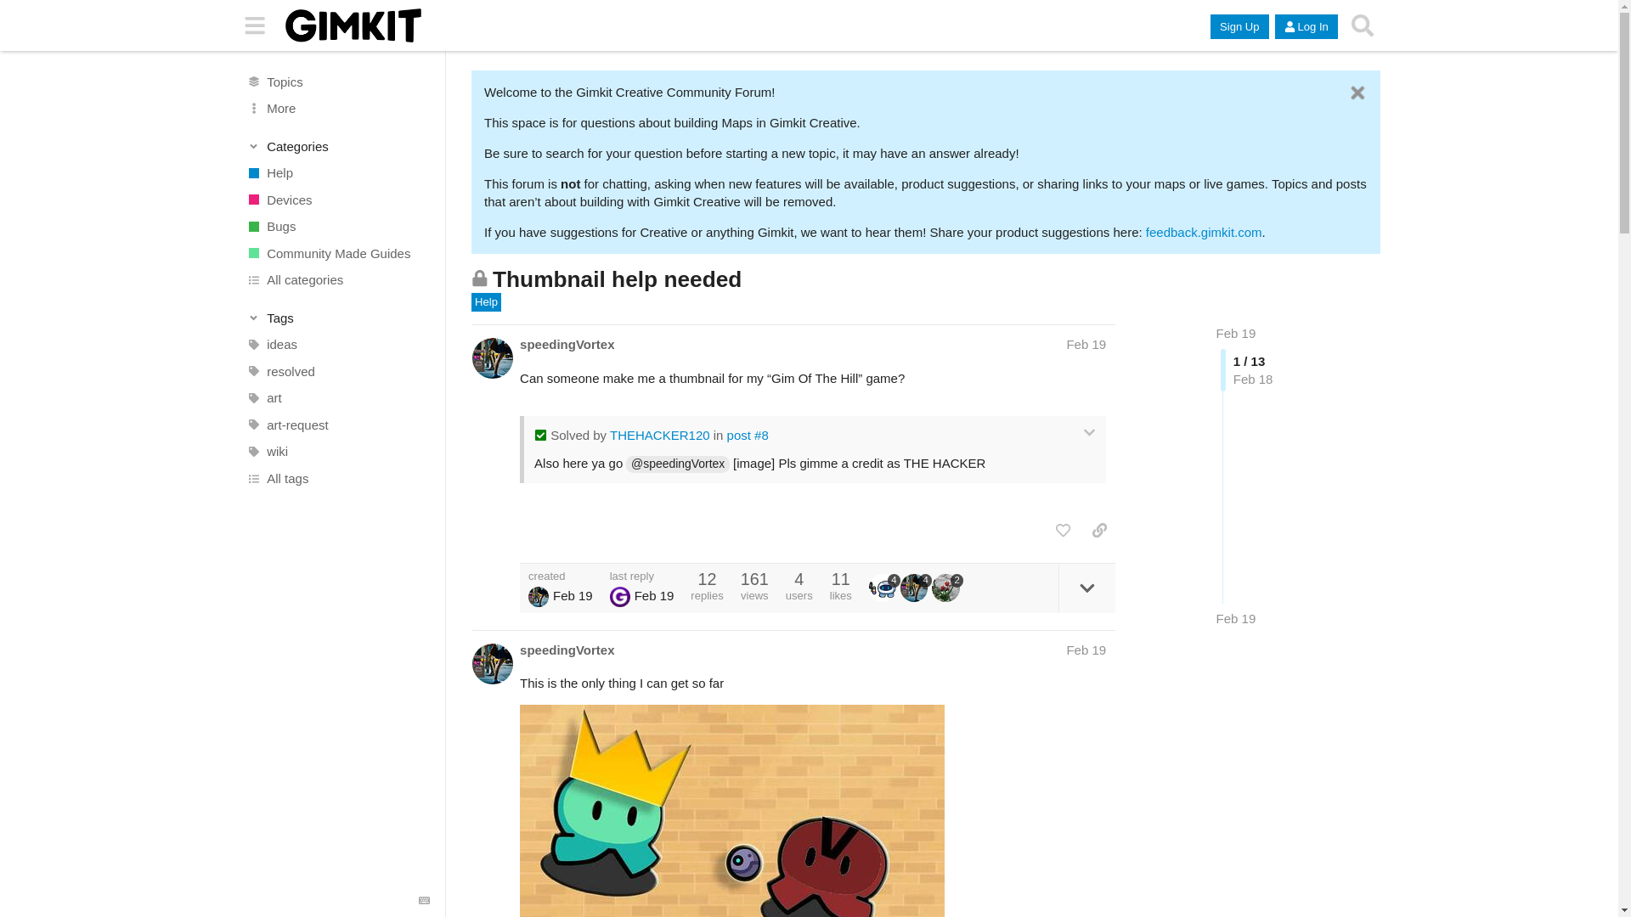 Image resolution: width=1631 pixels, height=917 pixels. What do you see at coordinates (337, 199) in the screenshot?
I see `Devices` at bounding box center [337, 199].